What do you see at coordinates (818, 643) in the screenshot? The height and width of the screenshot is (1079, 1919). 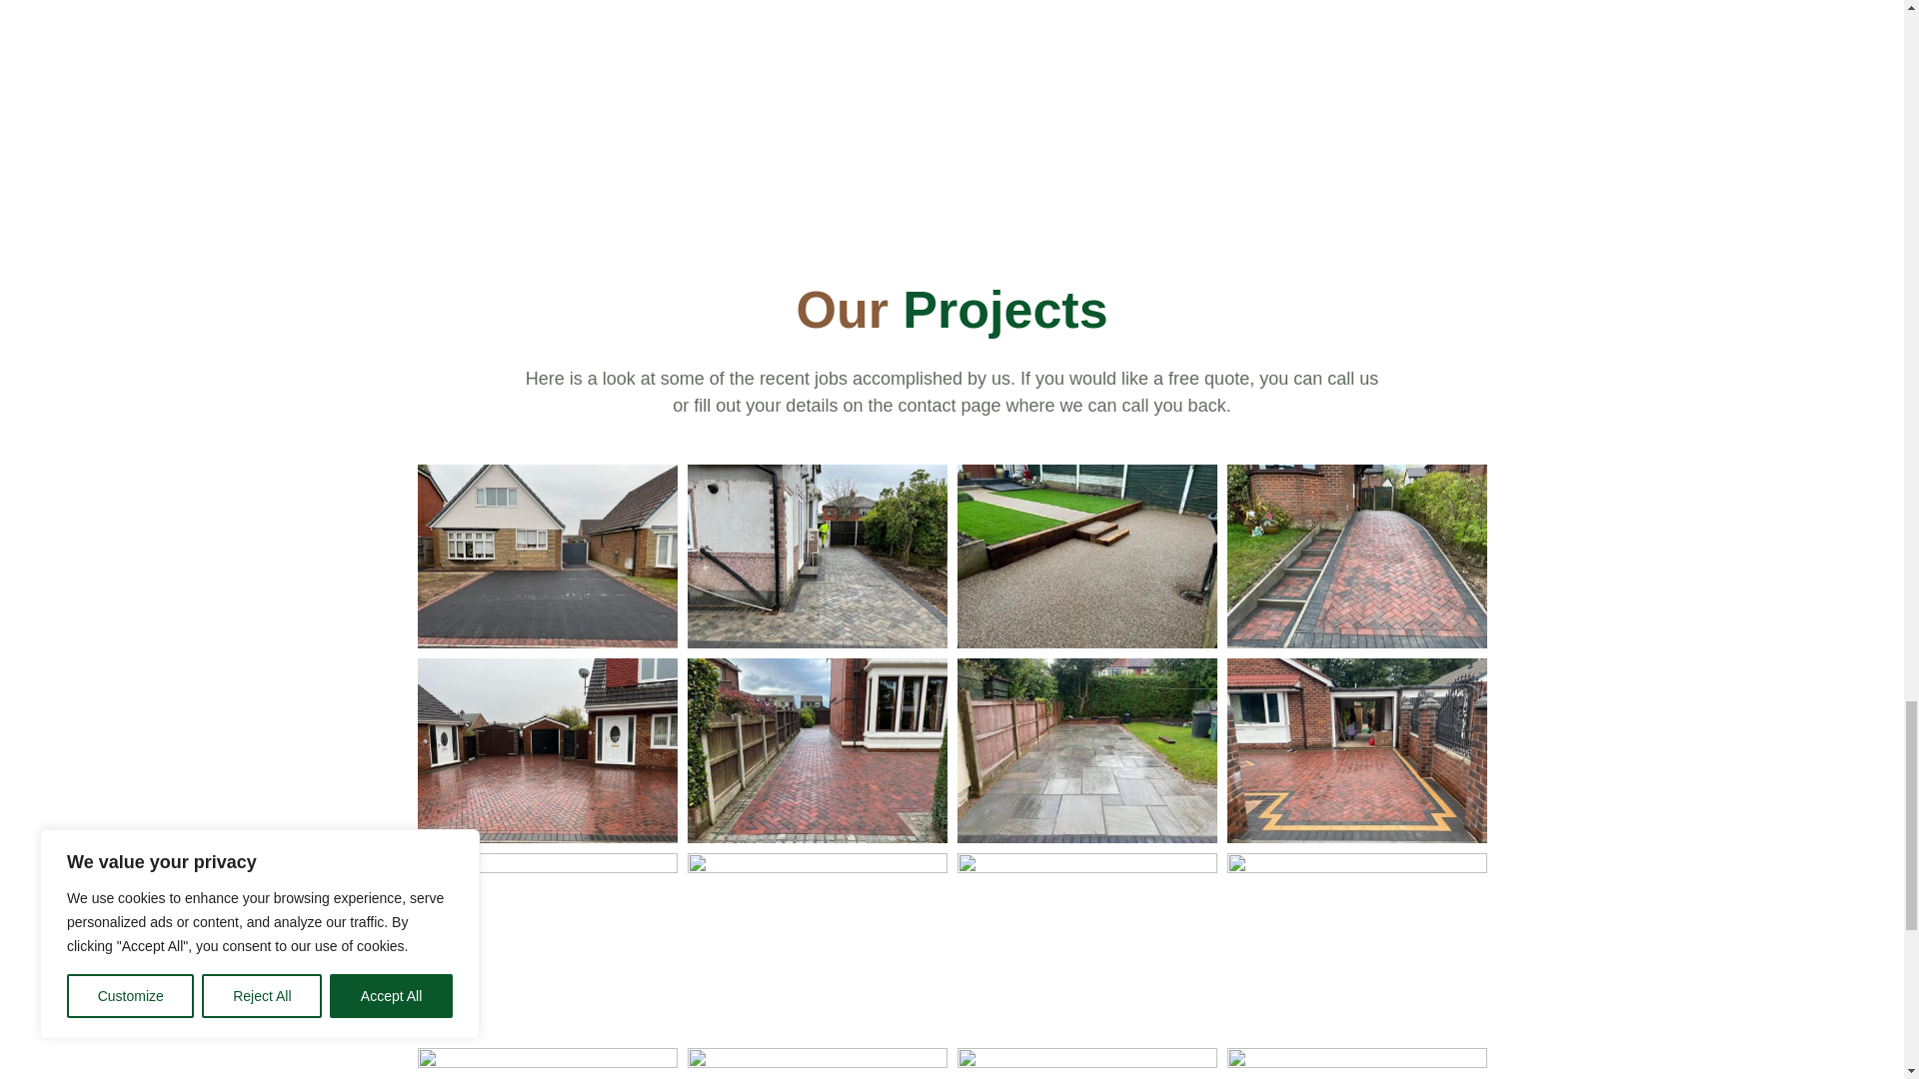 I see `2` at bounding box center [818, 643].